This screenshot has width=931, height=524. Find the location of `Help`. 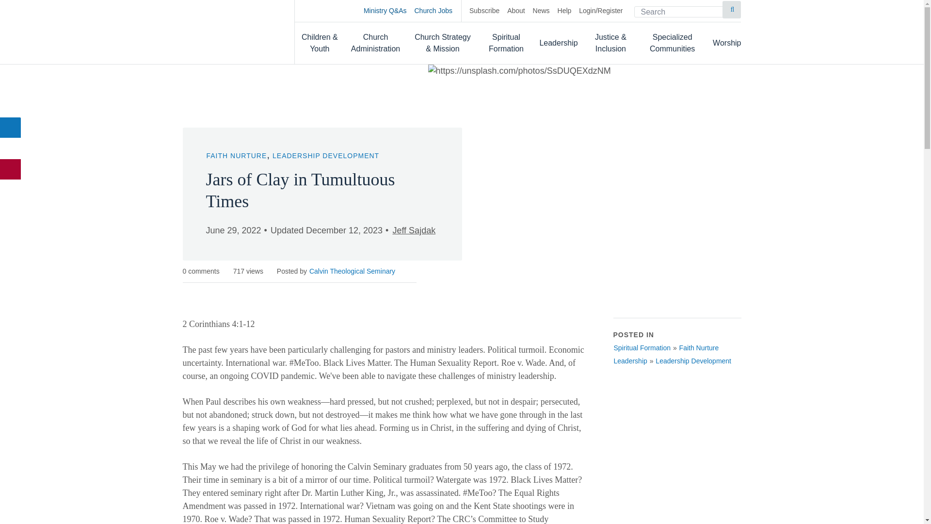

Help is located at coordinates (564, 11).